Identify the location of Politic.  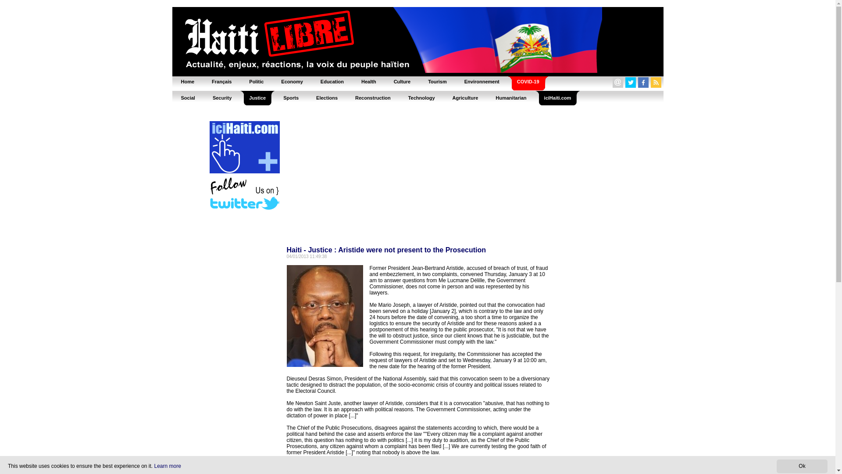
(256, 82).